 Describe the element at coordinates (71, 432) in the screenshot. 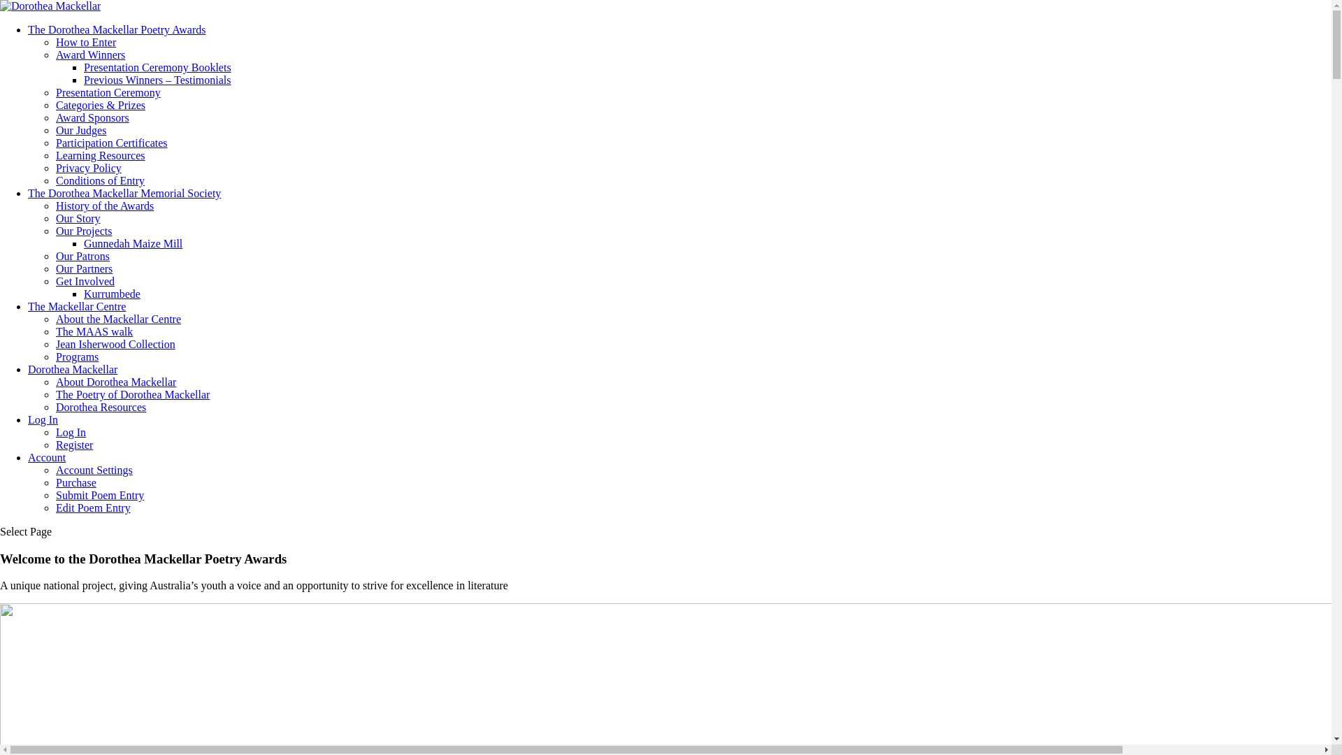

I see `Log In` at that location.